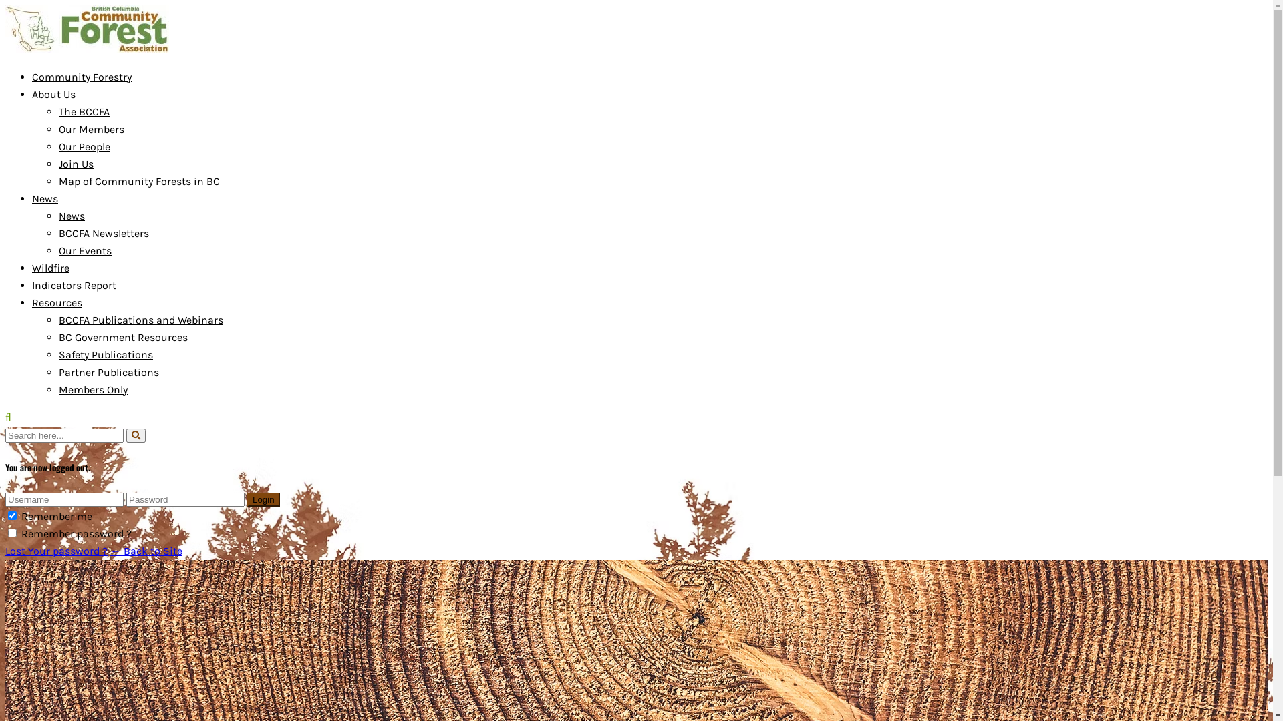 The width and height of the screenshot is (1283, 721). Describe the element at coordinates (84, 147) in the screenshot. I see `Our People` at that location.